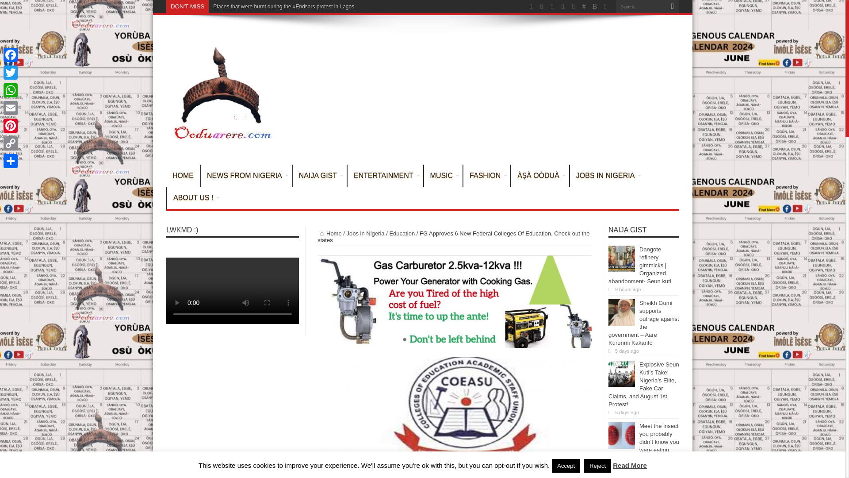 The image size is (849, 478). Describe the element at coordinates (518, 91) in the screenshot. I see `Advertisement` at that location.